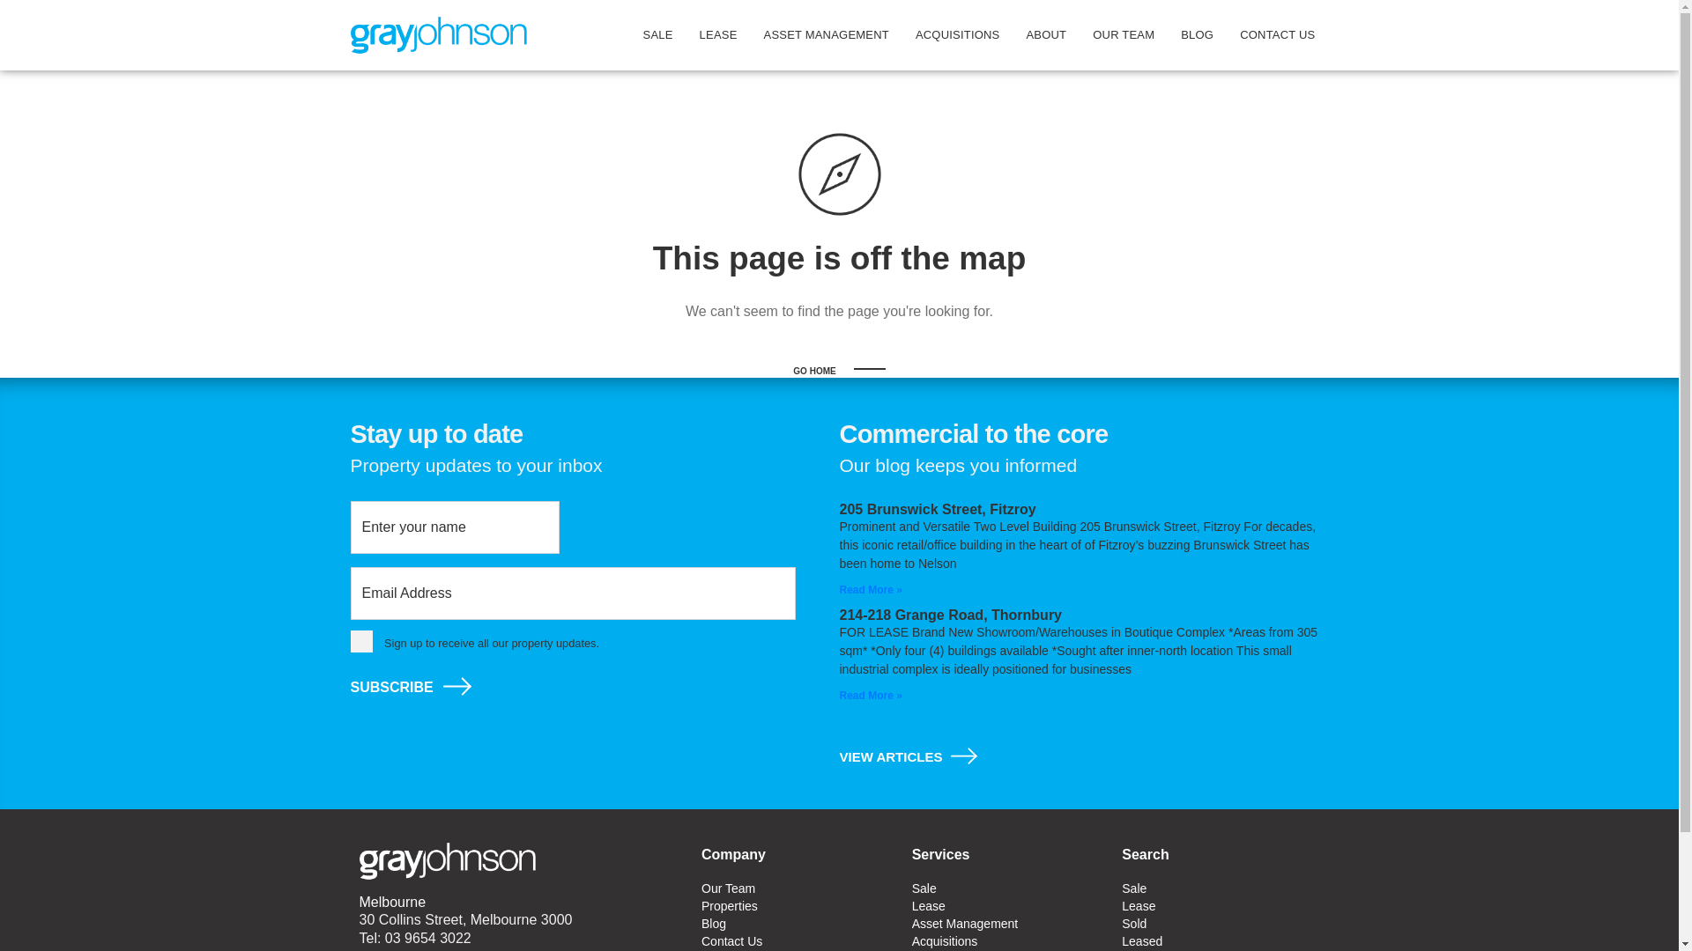 Image resolution: width=1692 pixels, height=951 pixels. What do you see at coordinates (719, 35) in the screenshot?
I see `LEASE` at bounding box center [719, 35].